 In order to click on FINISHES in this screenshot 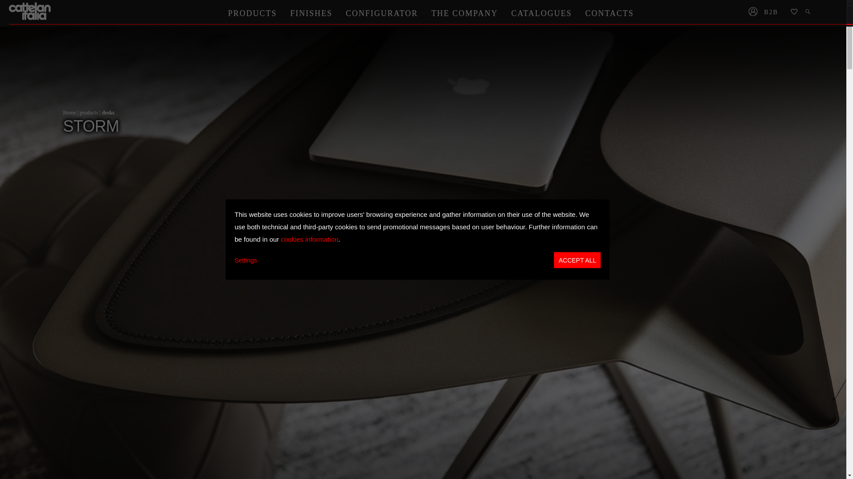, I will do `click(311, 13)`.